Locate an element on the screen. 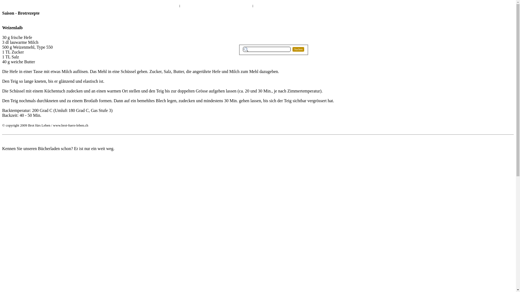 Image resolution: width=520 pixels, height=292 pixels. Homepage is located at coordinates (20, 6).